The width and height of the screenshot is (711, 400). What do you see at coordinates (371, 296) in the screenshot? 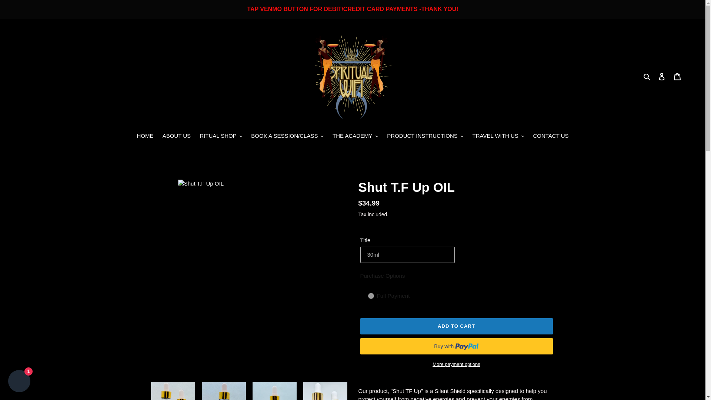
I see `once` at bounding box center [371, 296].